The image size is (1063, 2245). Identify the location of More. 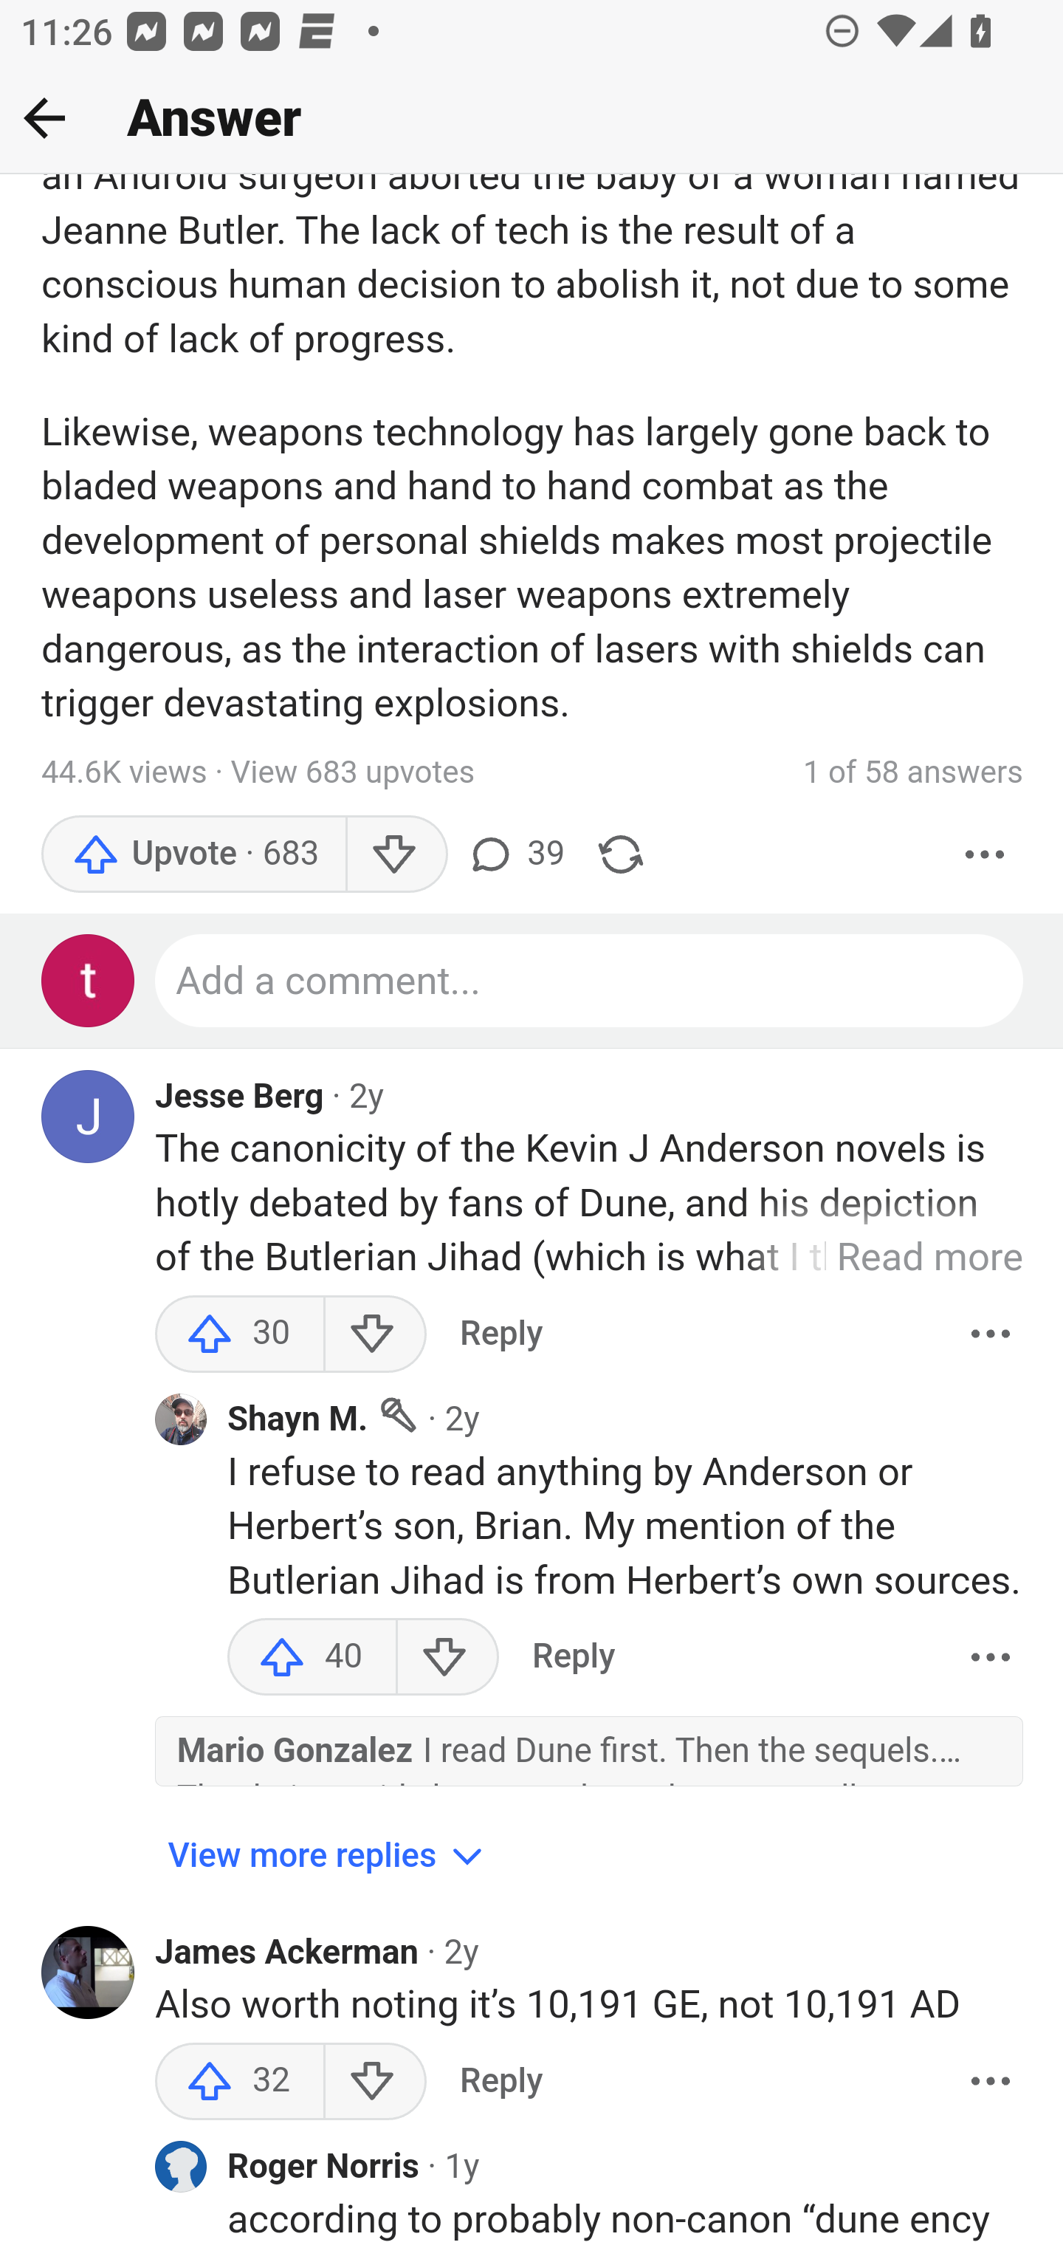
(990, 1657).